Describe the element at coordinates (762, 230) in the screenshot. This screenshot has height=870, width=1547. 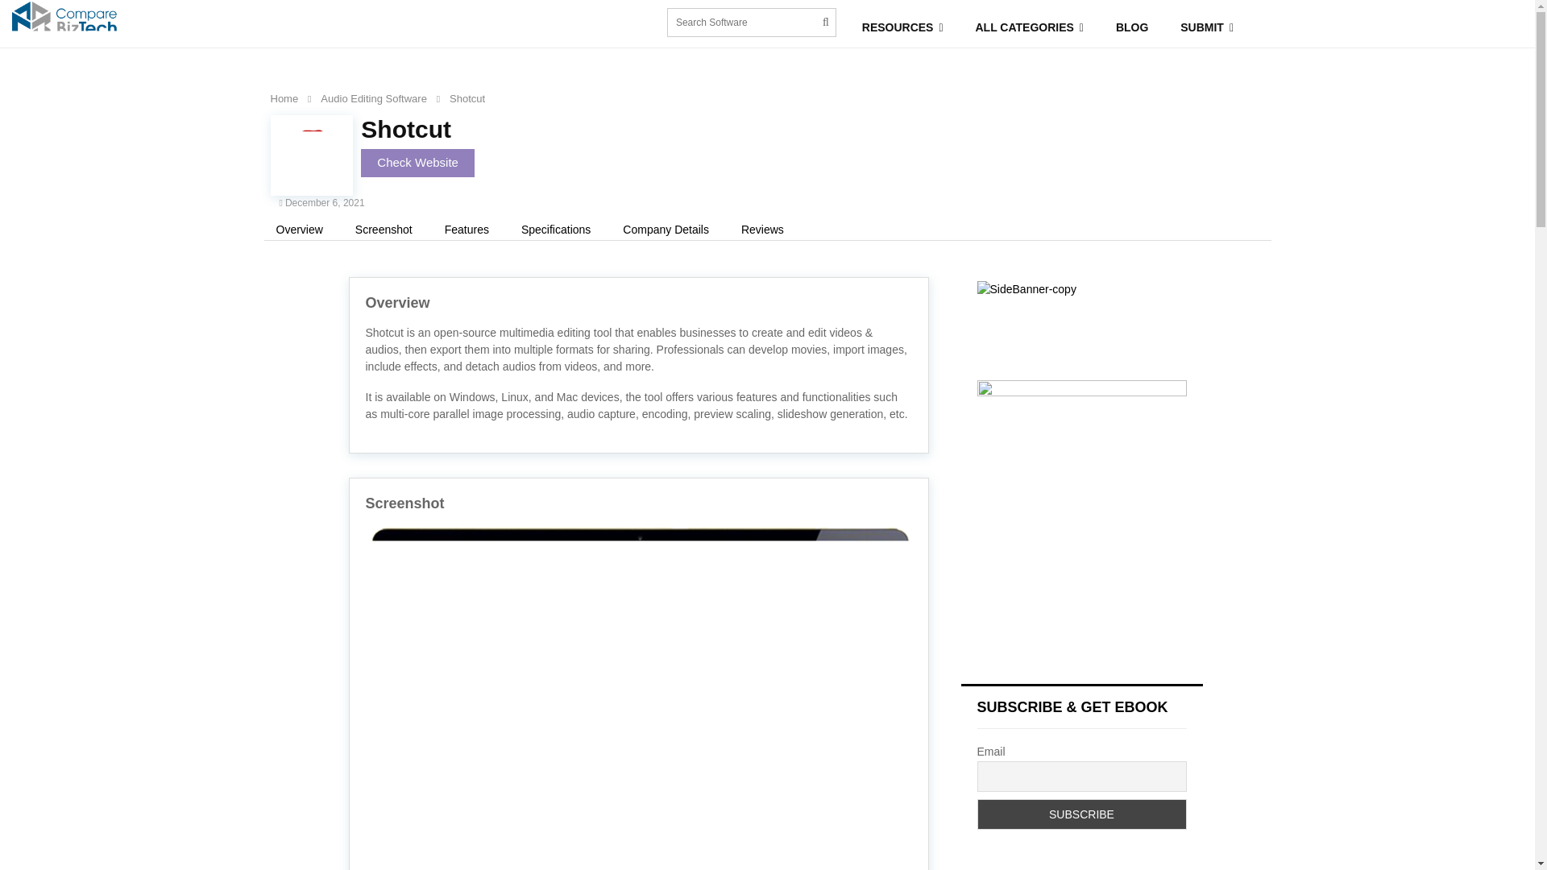
I see `Reviews` at that location.